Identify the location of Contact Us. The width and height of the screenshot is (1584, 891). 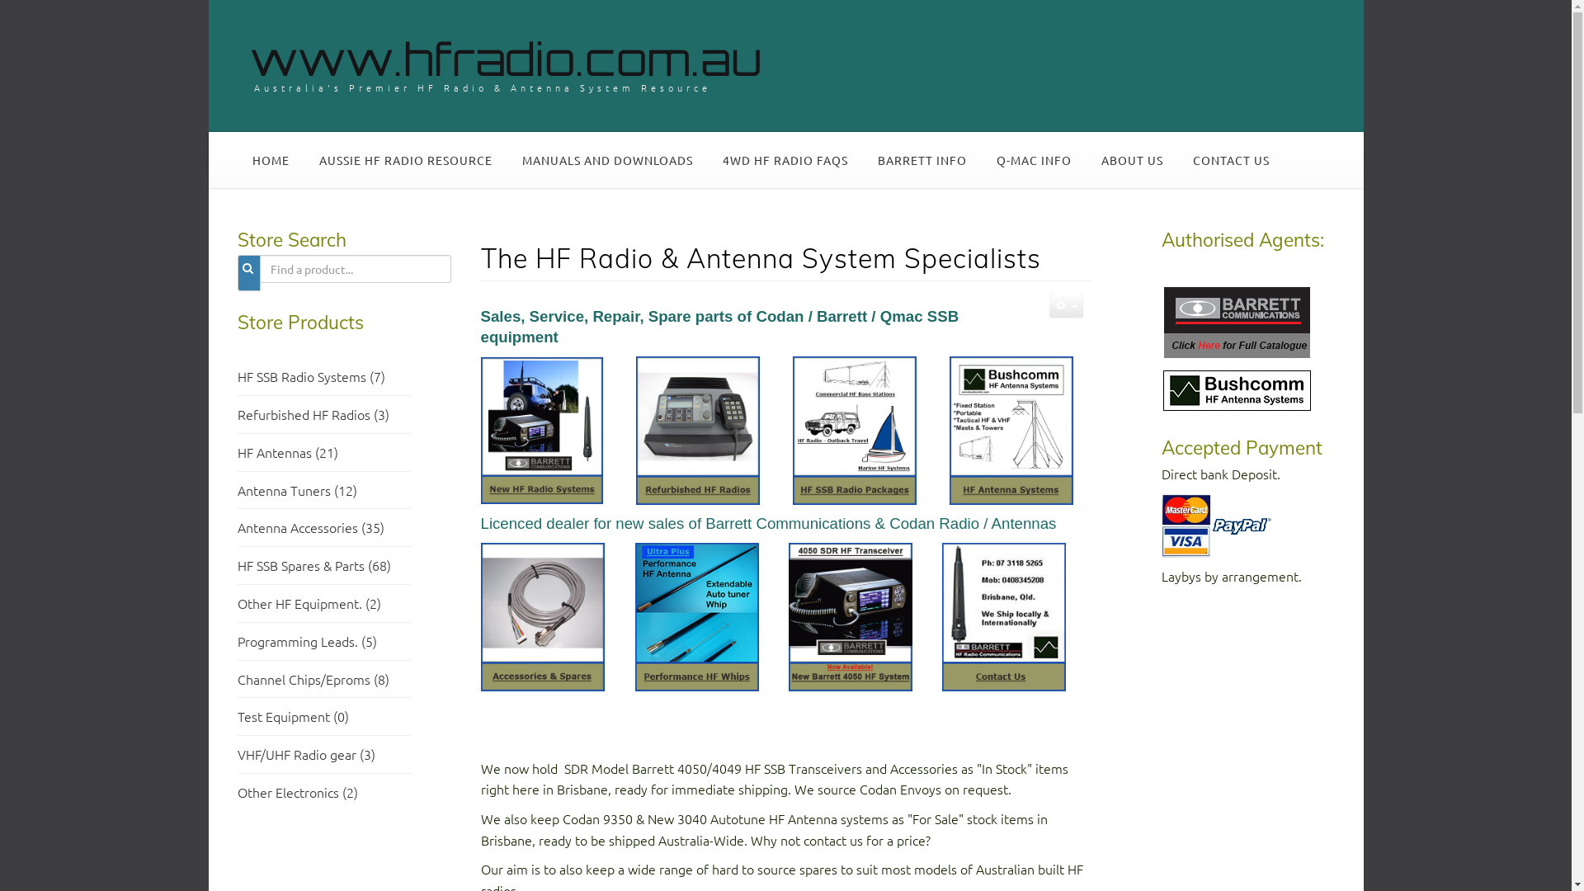
(1004, 615).